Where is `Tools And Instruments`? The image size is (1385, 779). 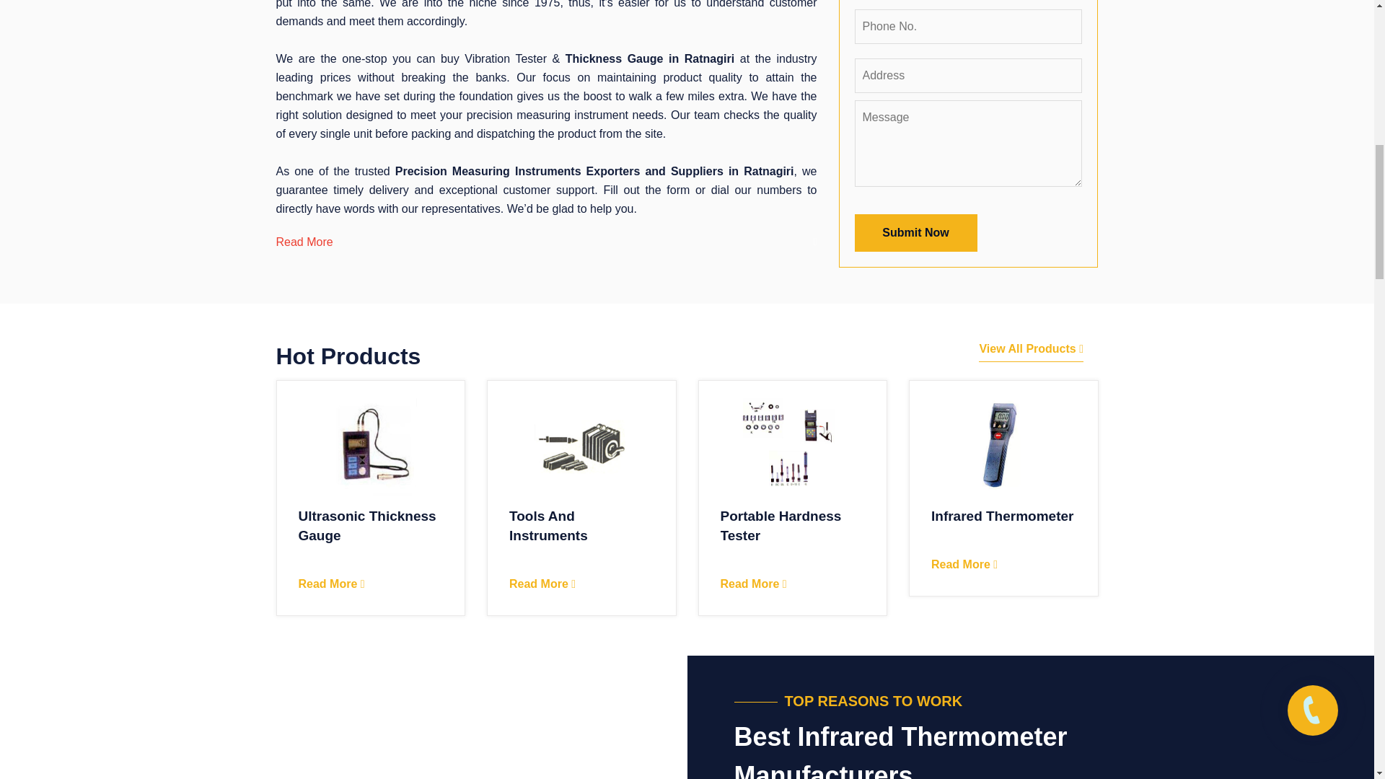
Tools And Instruments is located at coordinates (548, 525).